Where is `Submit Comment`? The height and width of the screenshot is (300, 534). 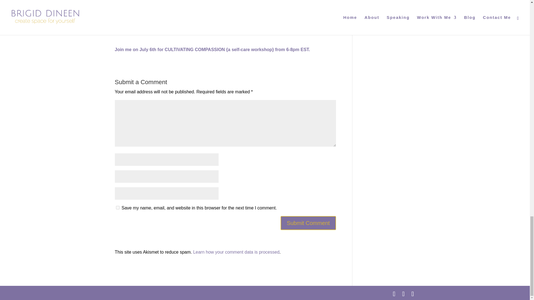 Submit Comment is located at coordinates (308, 223).